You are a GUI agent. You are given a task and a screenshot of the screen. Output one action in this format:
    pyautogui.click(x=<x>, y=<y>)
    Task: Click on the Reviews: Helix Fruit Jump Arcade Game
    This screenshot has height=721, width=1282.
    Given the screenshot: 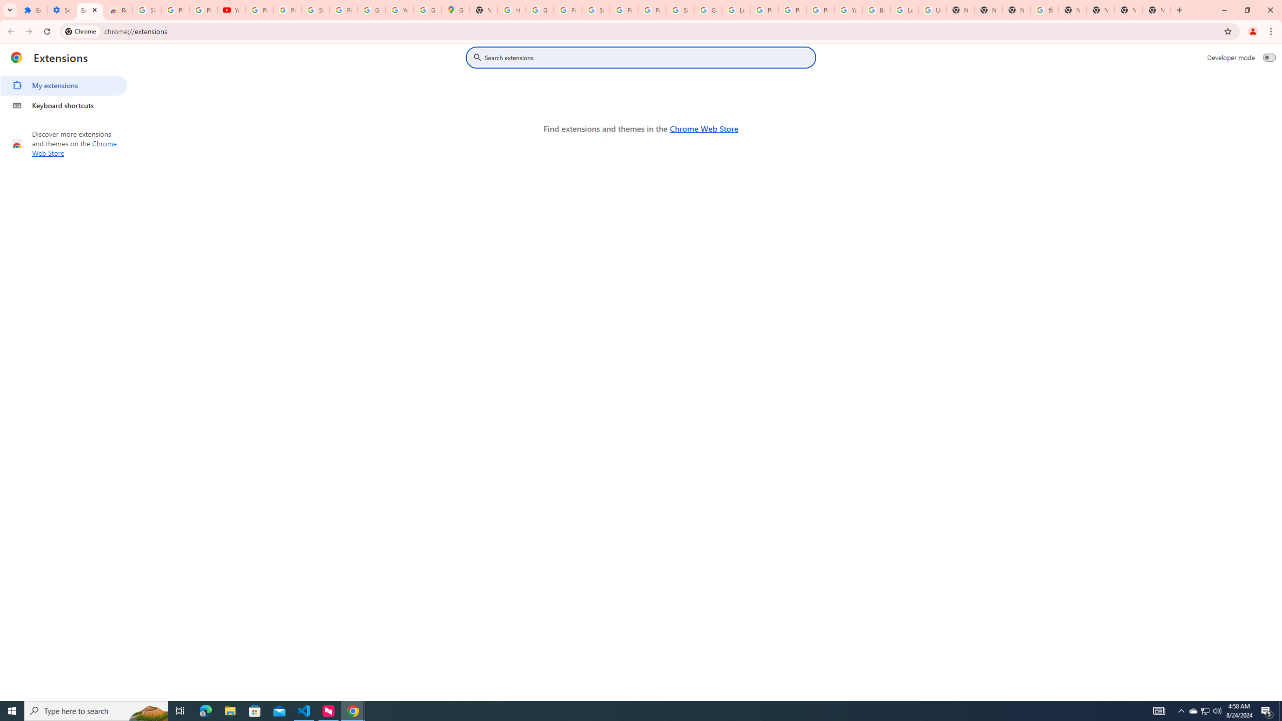 What is the action you would take?
    pyautogui.click(x=118, y=10)
    